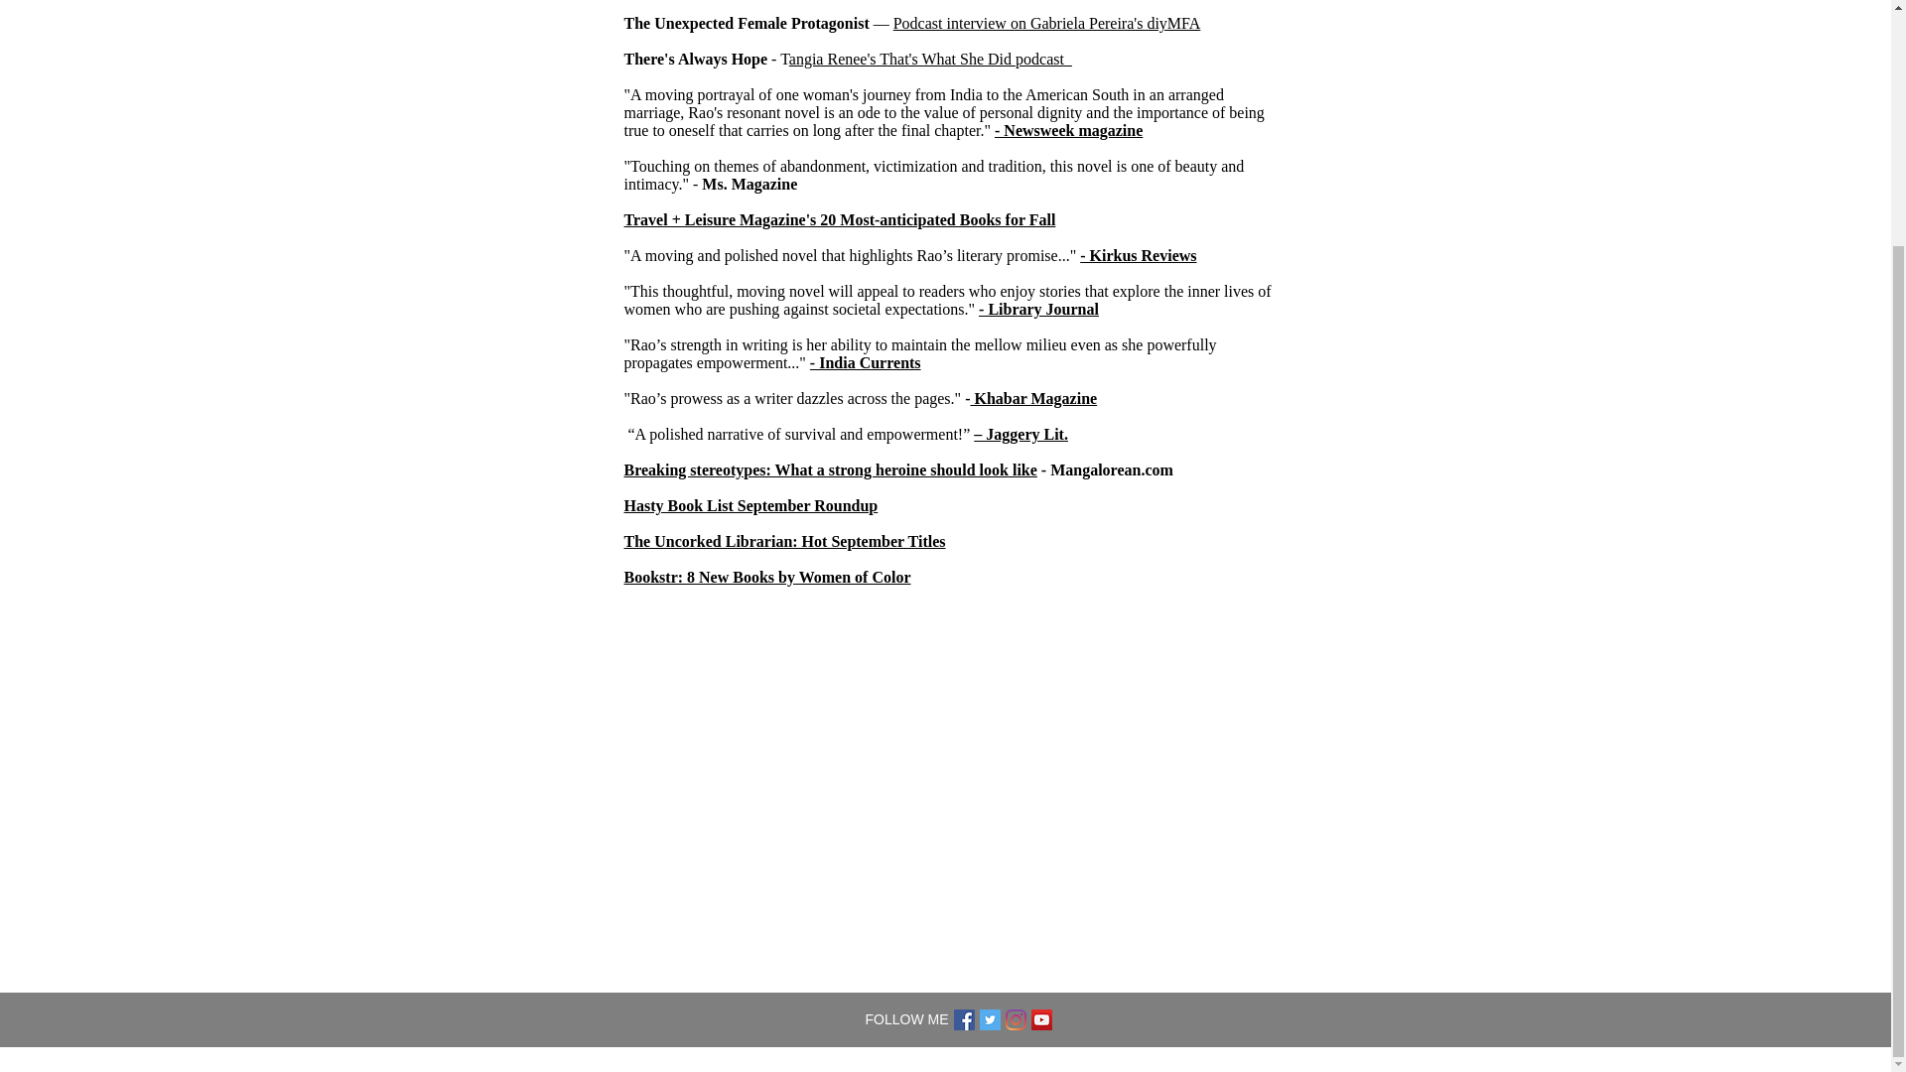  What do you see at coordinates (929, 59) in the screenshot?
I see `angia Renee's That's What She Did podcast  ` at bounding box center [929, 59].